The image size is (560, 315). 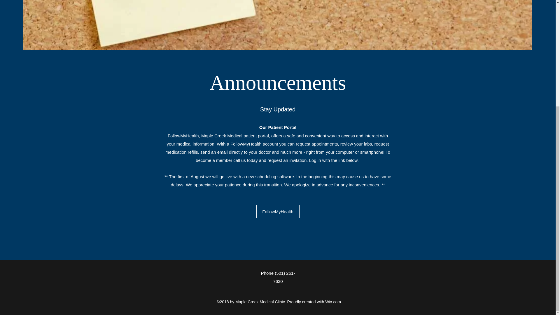 I want to click on FollowMyHealth, so click(x=277, y=212).